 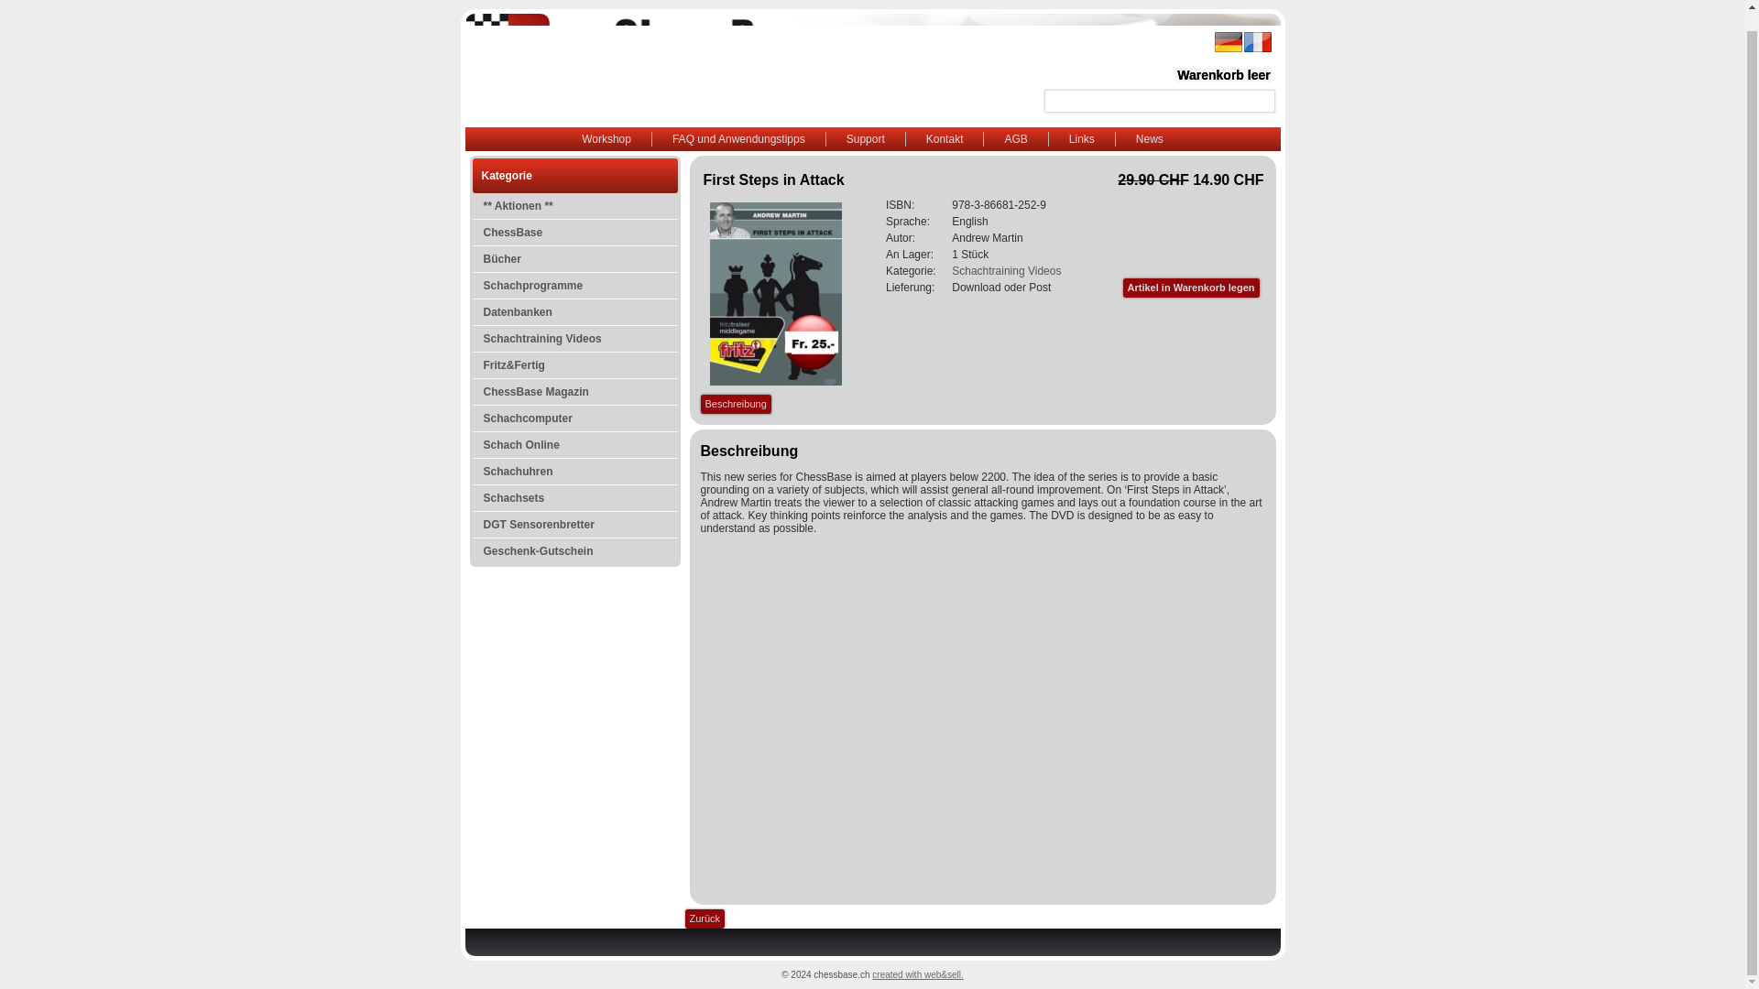 What do you see at coordinates (575, 550) in the screenshot?
I see `Geschenk-Gutschein` at bounding box center [575, 550].